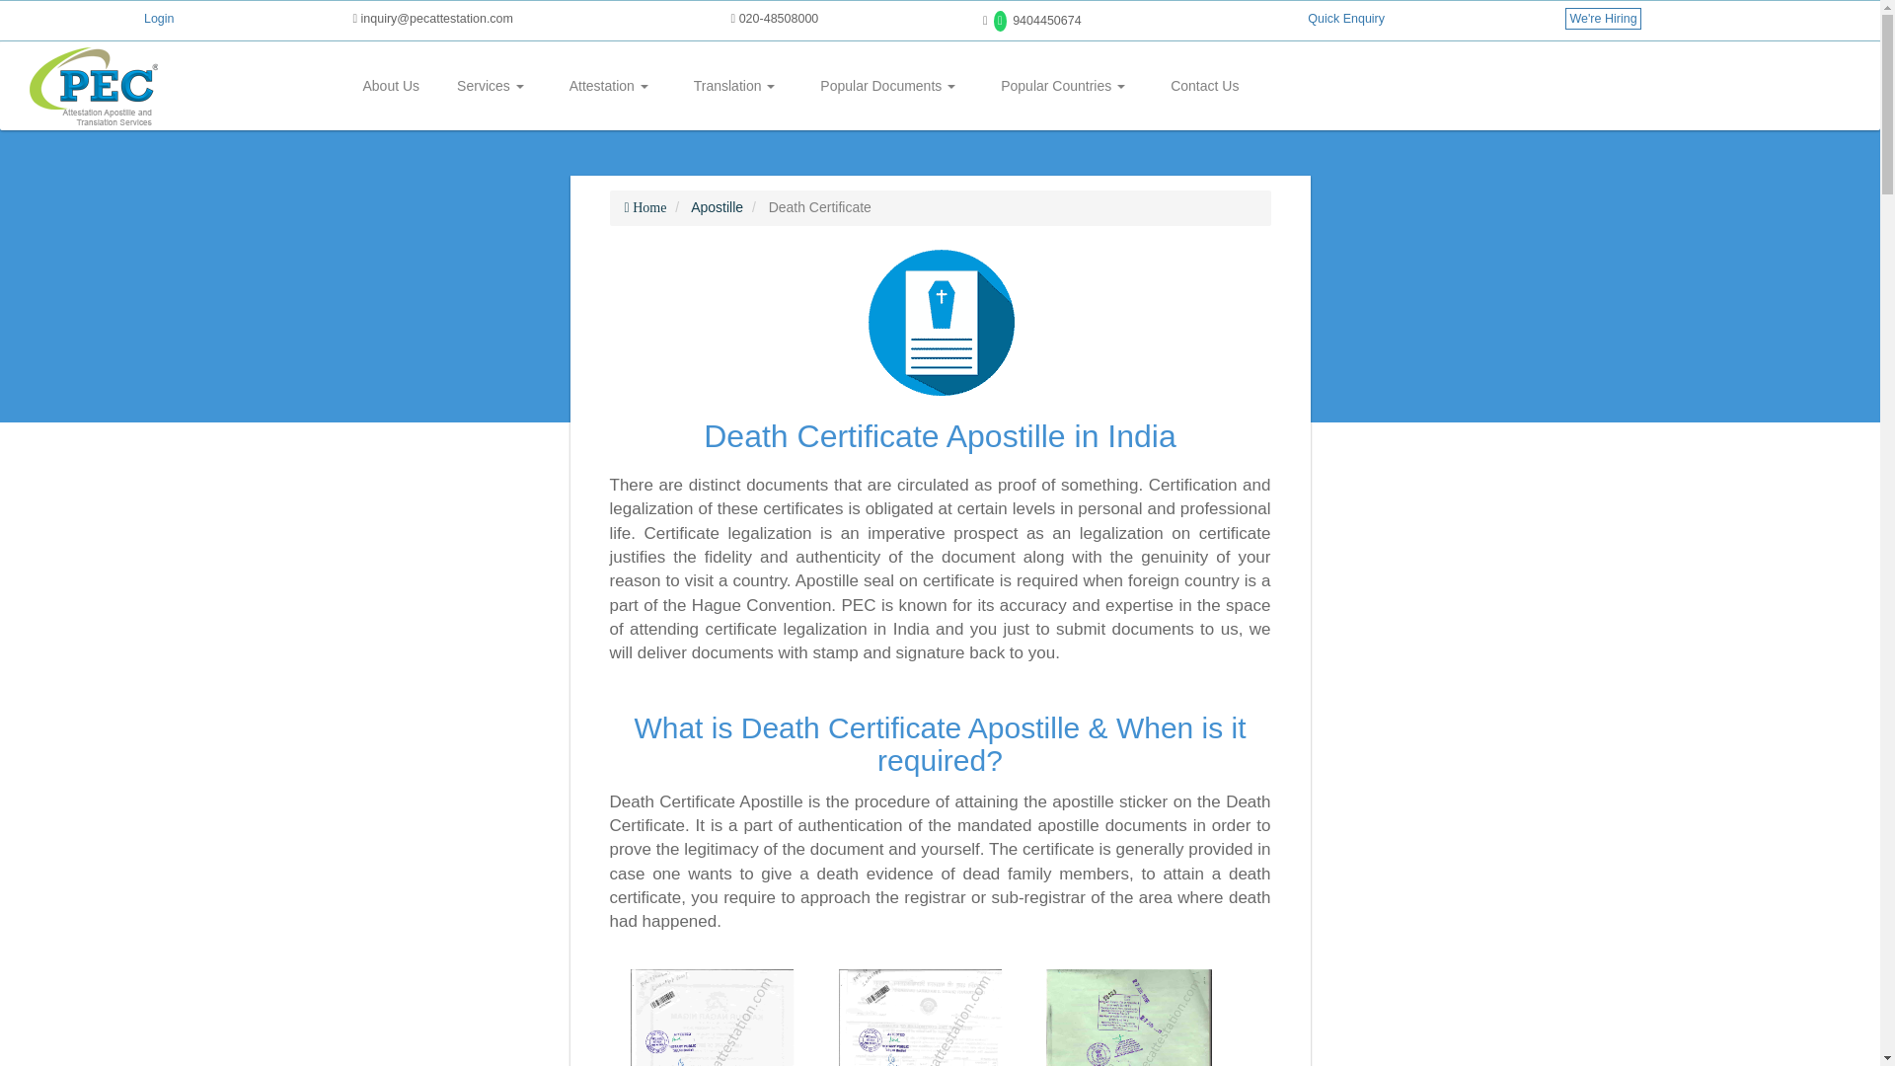 The image size is (1895, 1066). I want to click on Attestation, so click(609, 85).